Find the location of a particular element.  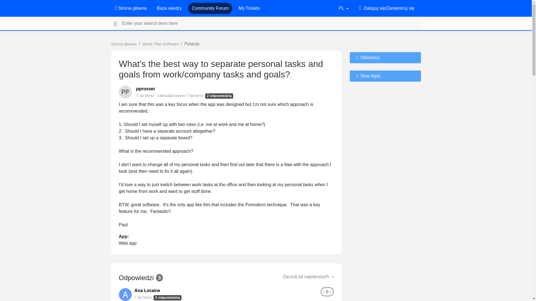

pprosser is located at coordinates (146, 89).